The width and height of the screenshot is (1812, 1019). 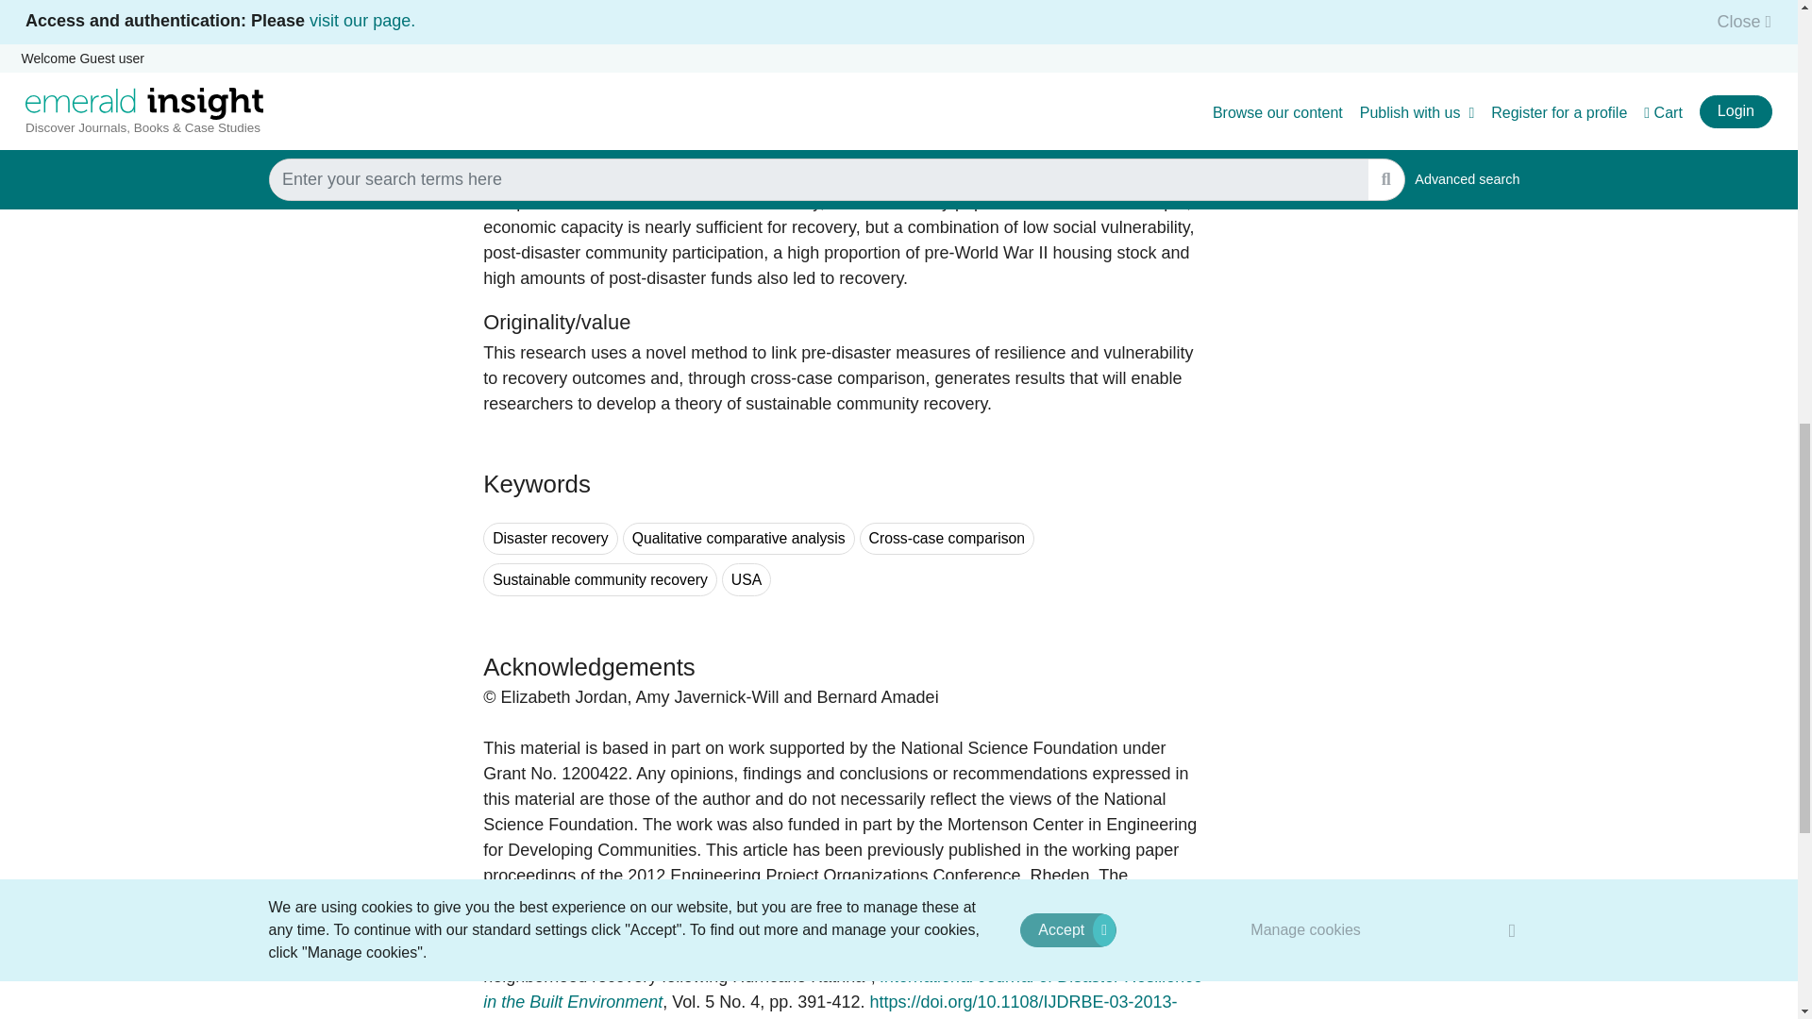 I want to click on Search for keyword Disaster recovery, so click(x=550, y=539).